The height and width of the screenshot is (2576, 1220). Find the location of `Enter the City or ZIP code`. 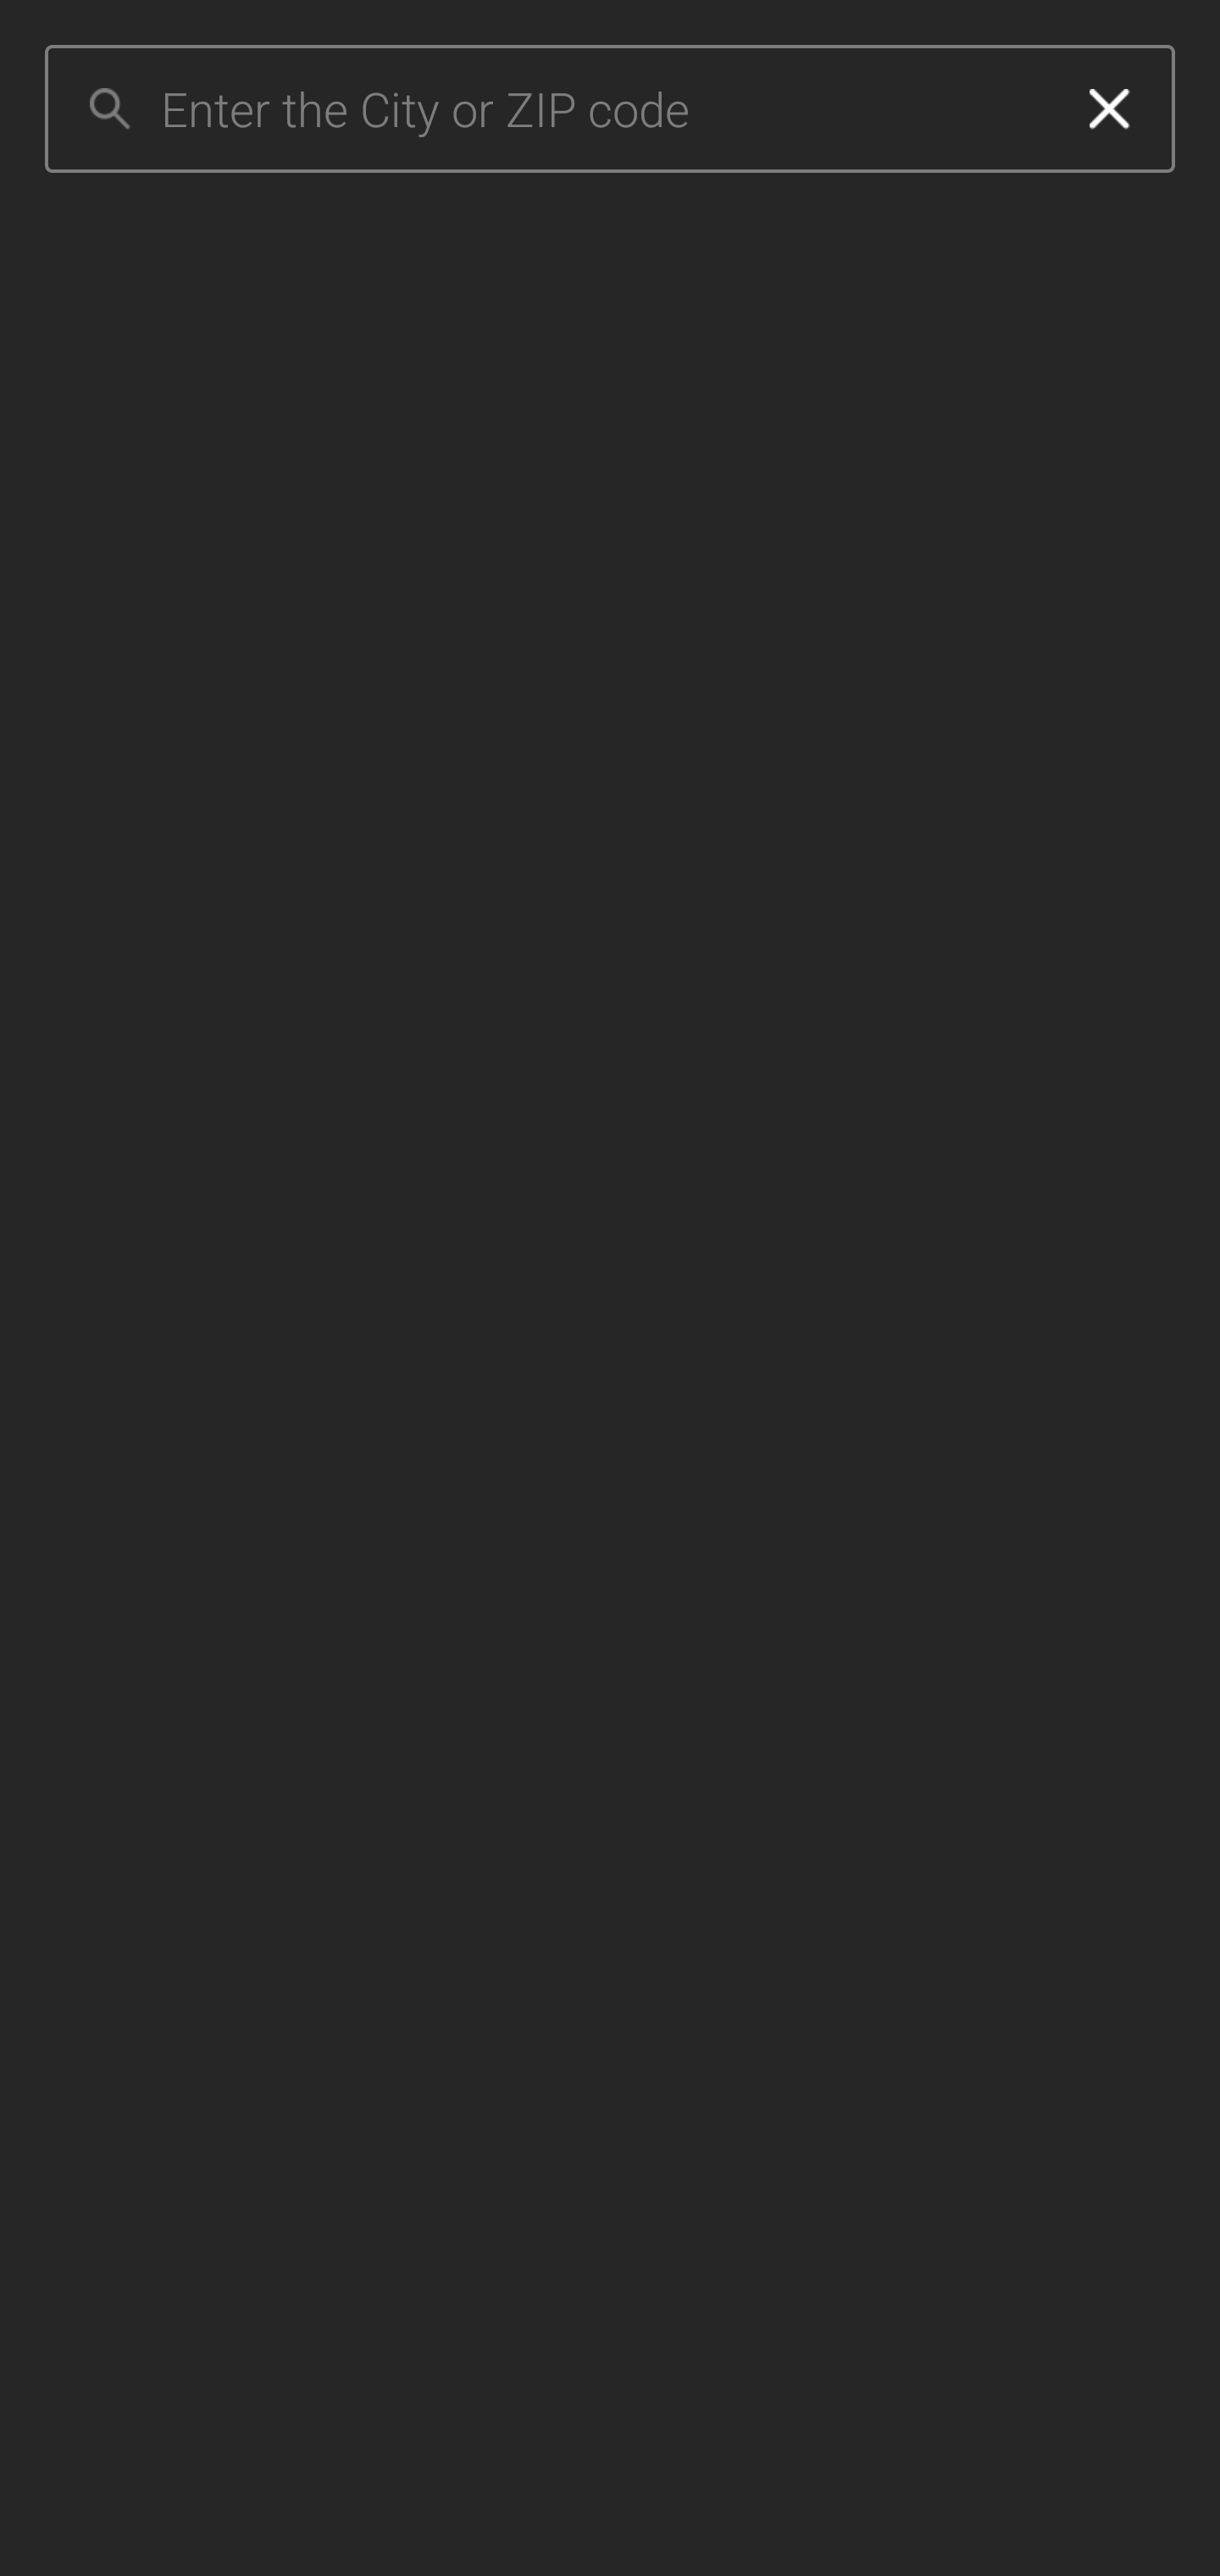

Enter the City or ZIP code is located at coordinates (602, 109).